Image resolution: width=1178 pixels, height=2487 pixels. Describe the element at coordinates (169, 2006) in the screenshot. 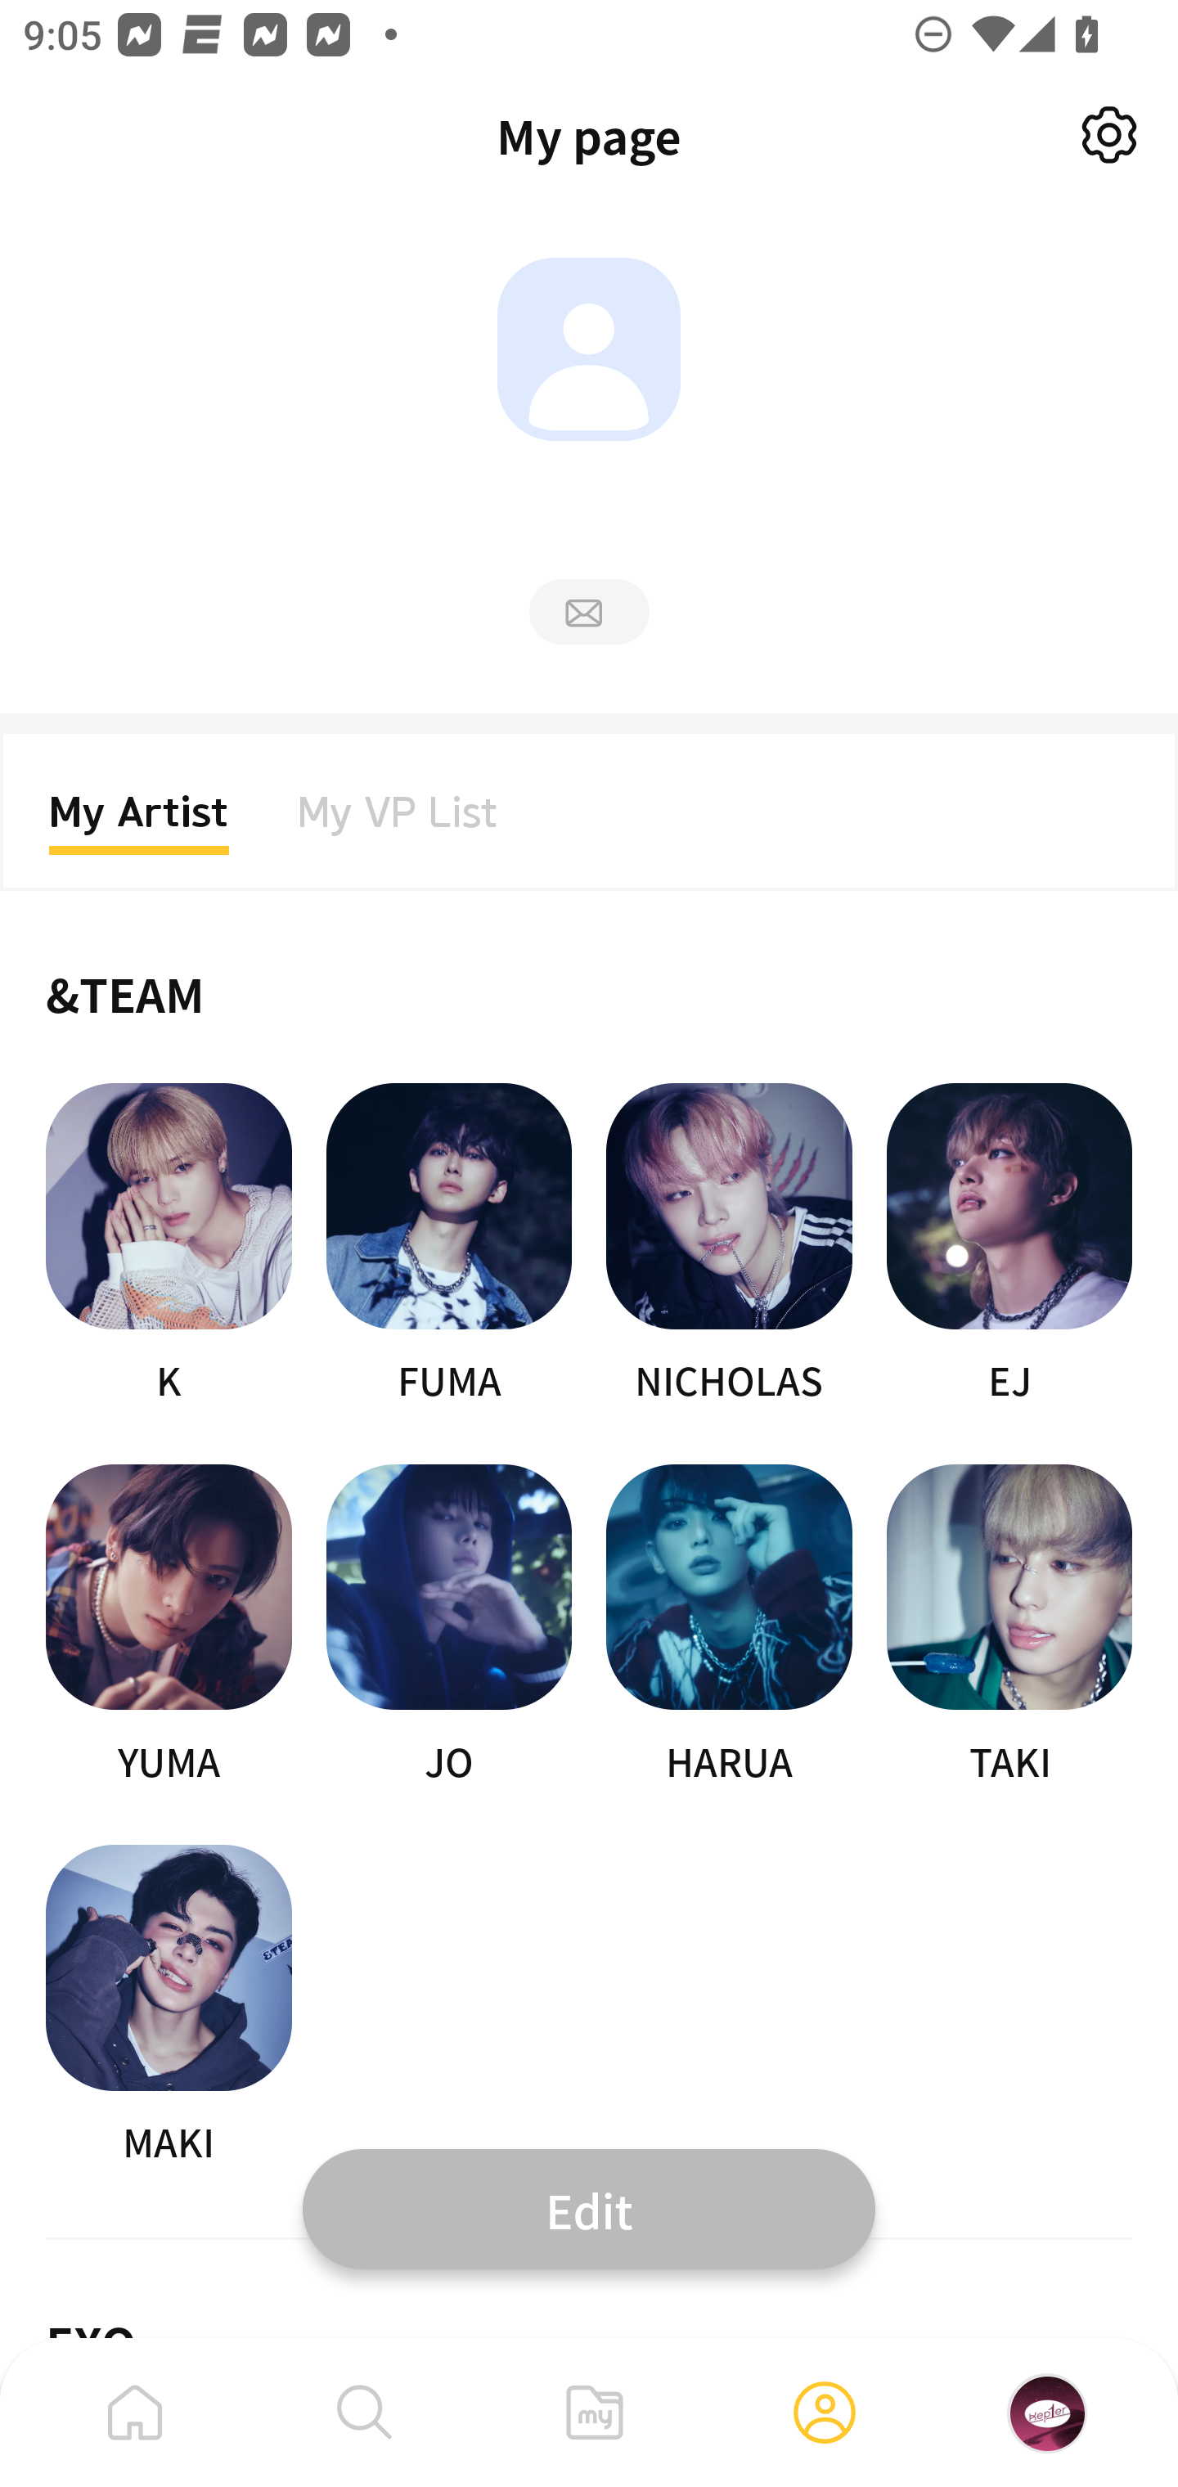

I see `MAKI` at that location.